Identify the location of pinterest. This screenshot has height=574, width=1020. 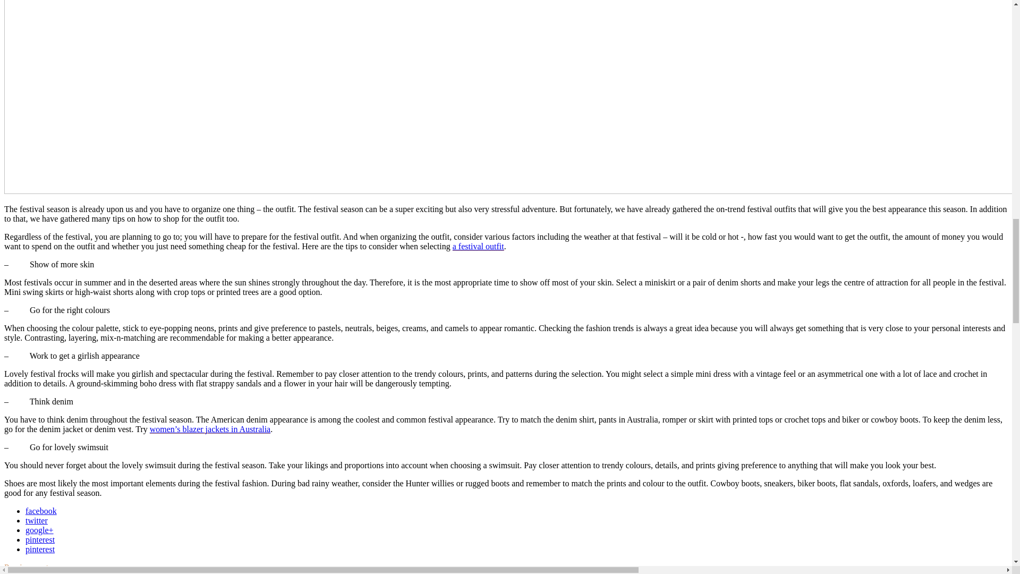
(40, 539).